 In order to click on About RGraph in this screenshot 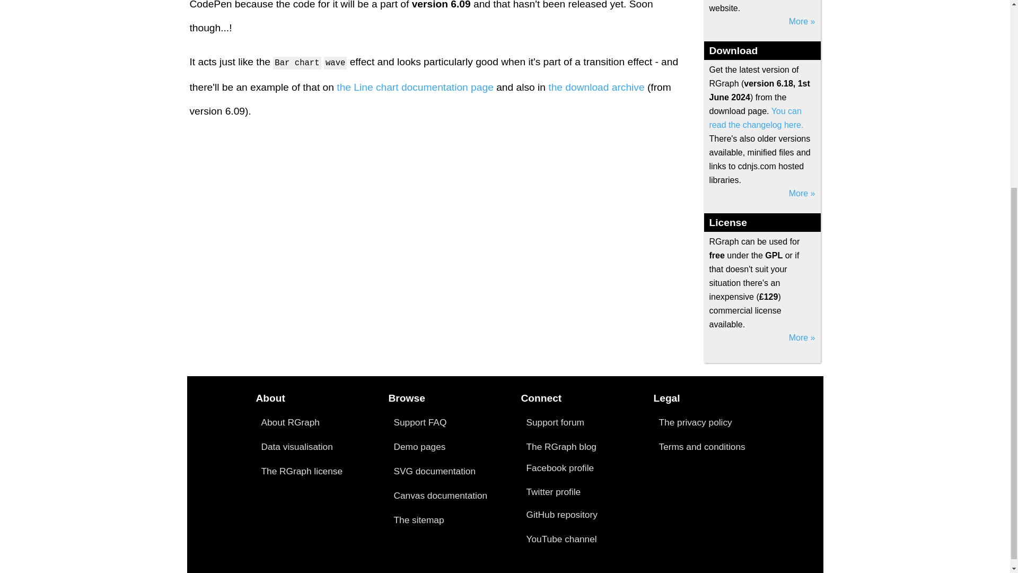, I will do `click(289, 422)`.